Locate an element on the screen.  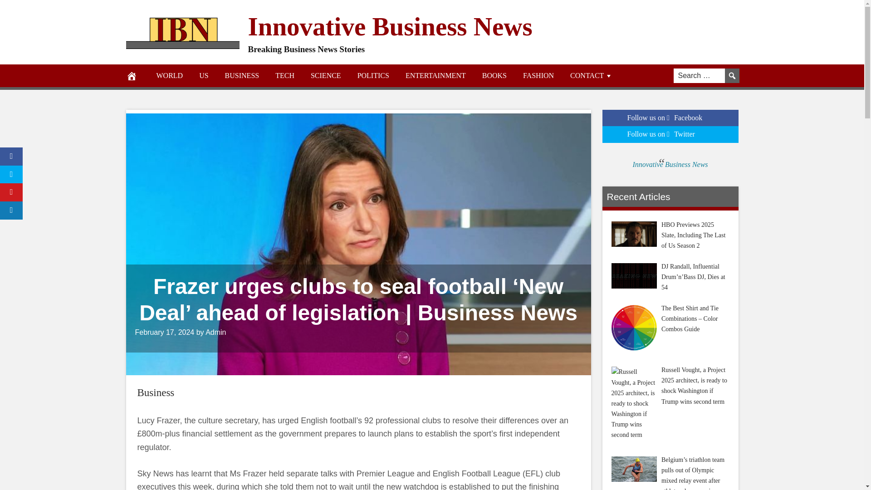
US is located at coordinates (203, 75).